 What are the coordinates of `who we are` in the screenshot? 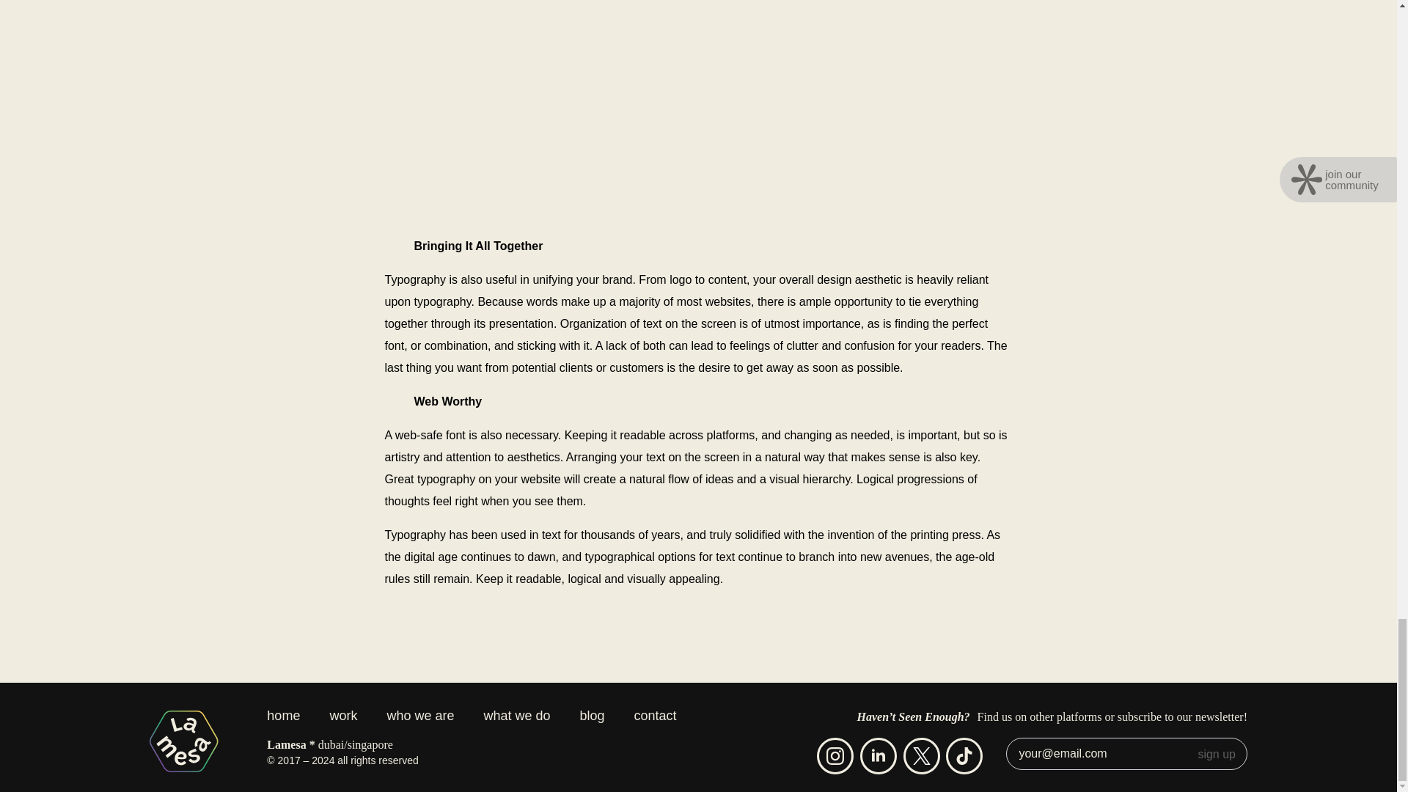 It's located at (419, 723).